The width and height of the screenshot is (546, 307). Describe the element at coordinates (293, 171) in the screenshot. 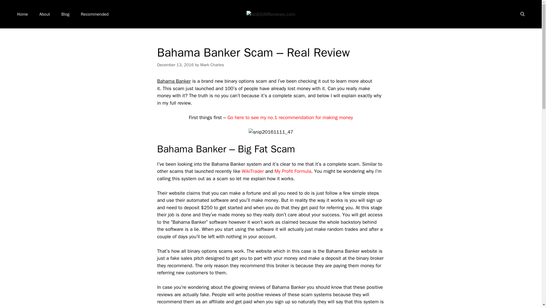

I see `My Profit Formula` at that location.